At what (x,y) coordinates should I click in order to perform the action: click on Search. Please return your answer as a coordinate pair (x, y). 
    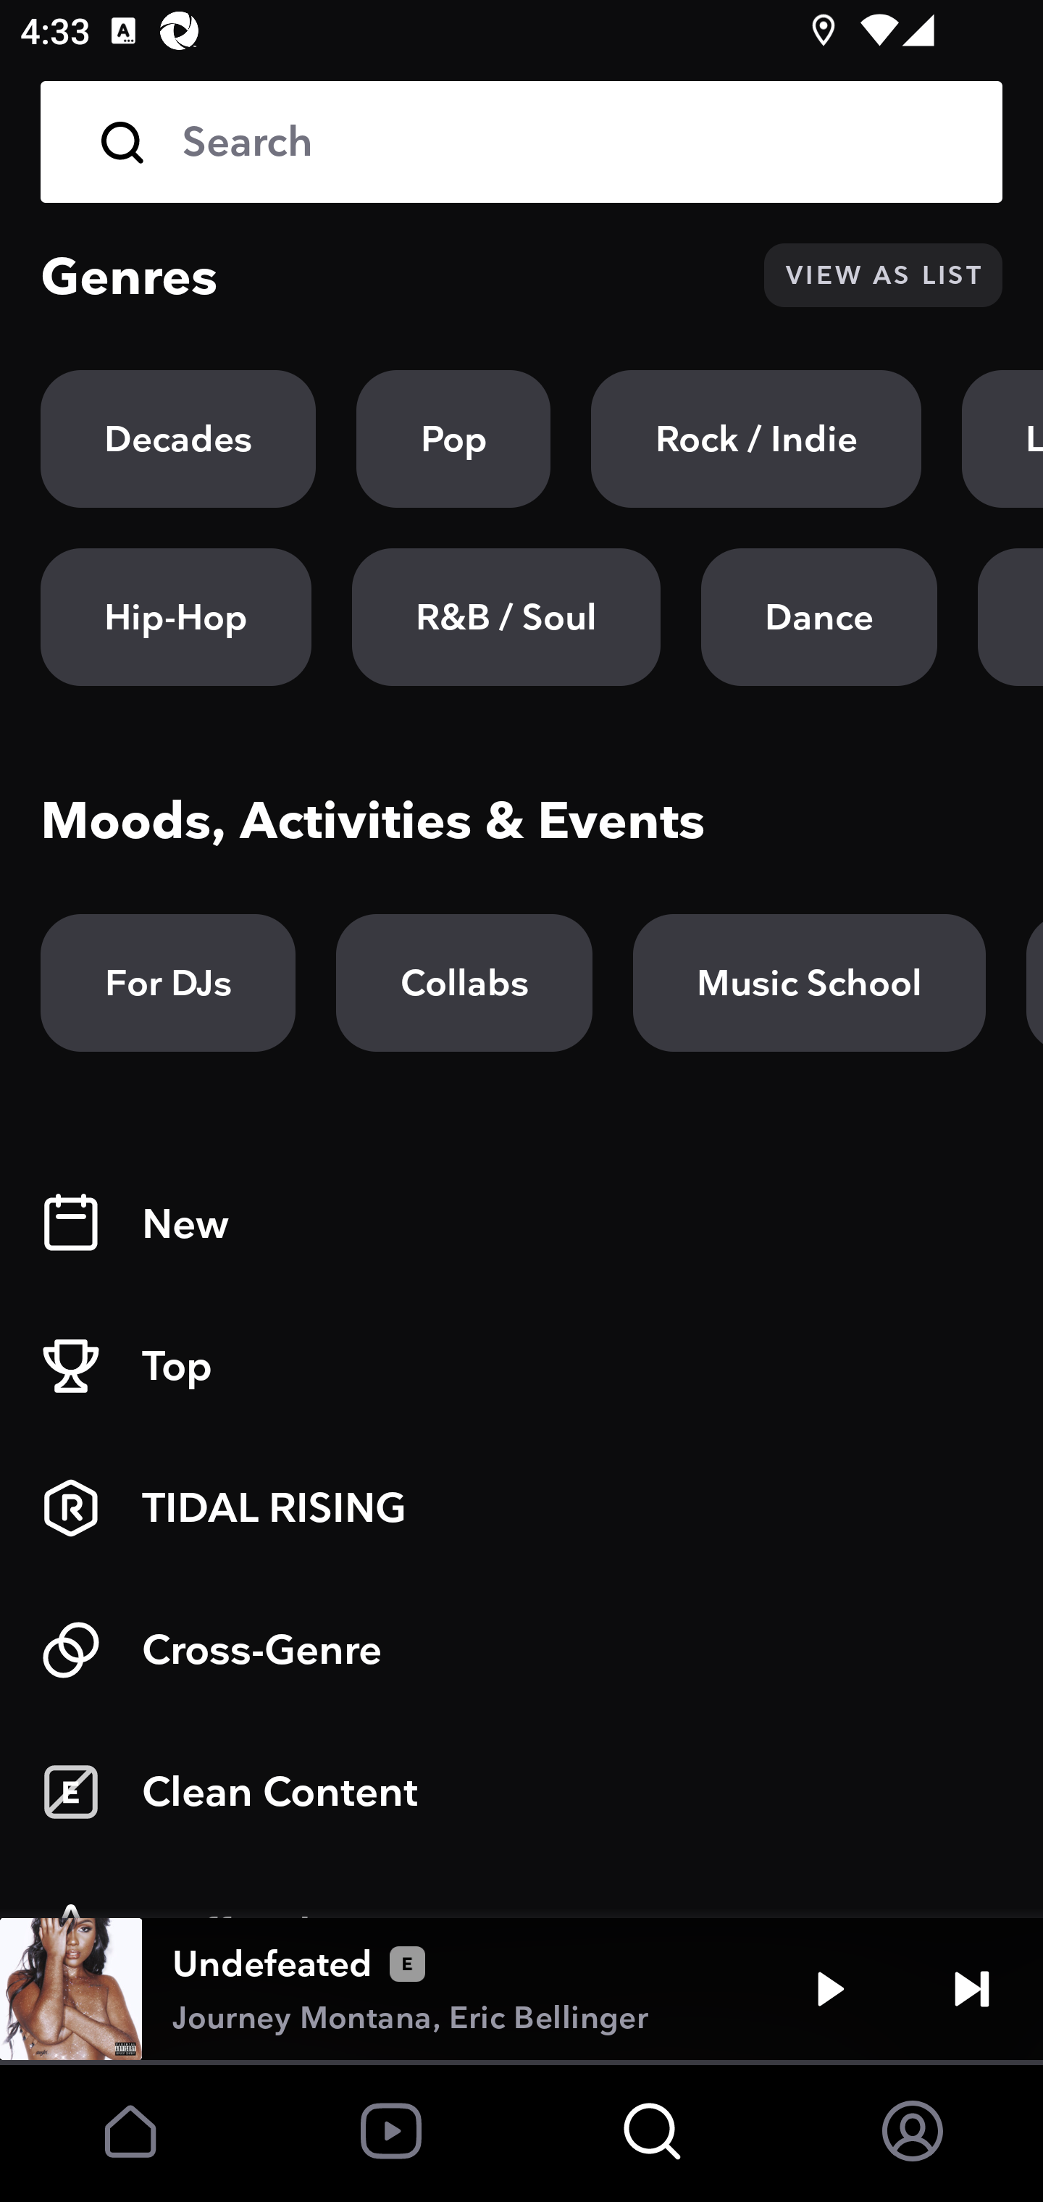
    Looking at the image, I should click on (572, 142).